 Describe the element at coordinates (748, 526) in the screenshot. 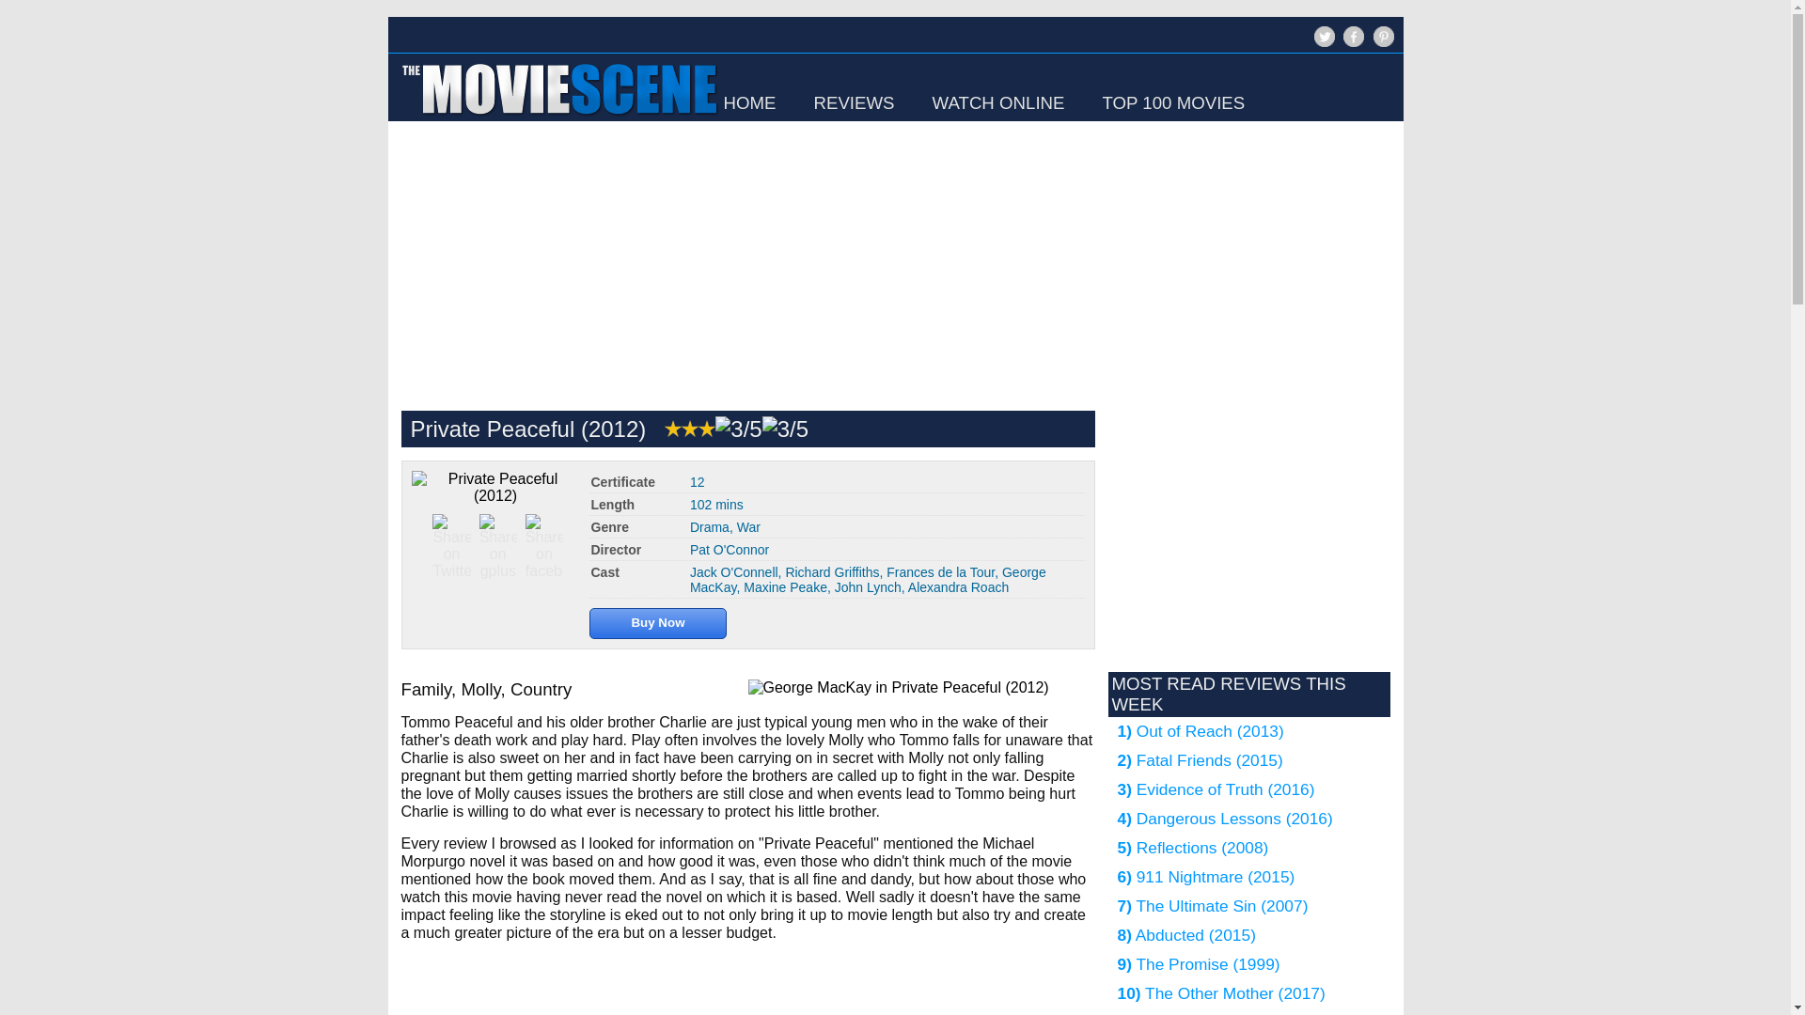

I see `War movies` at that location.